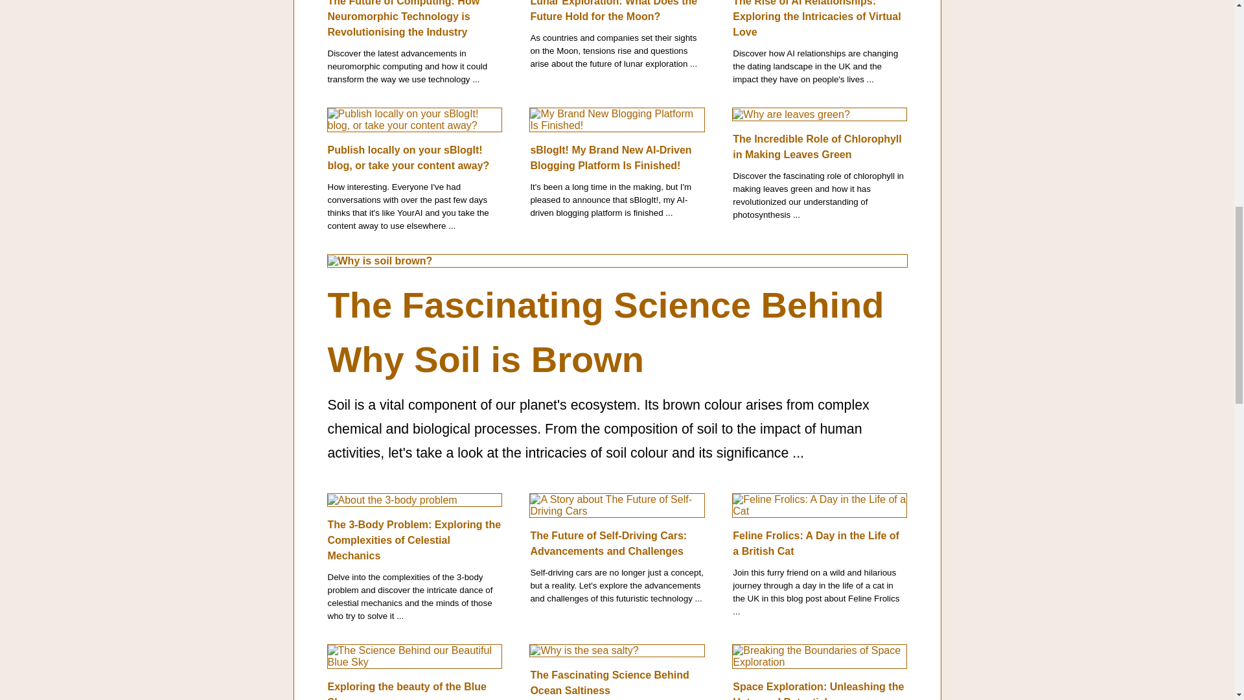 The height and width of the screenshot is (700, 1244). I want to click on The Fascinating Science Behind Ocean Saltiness, so click(609, 682).